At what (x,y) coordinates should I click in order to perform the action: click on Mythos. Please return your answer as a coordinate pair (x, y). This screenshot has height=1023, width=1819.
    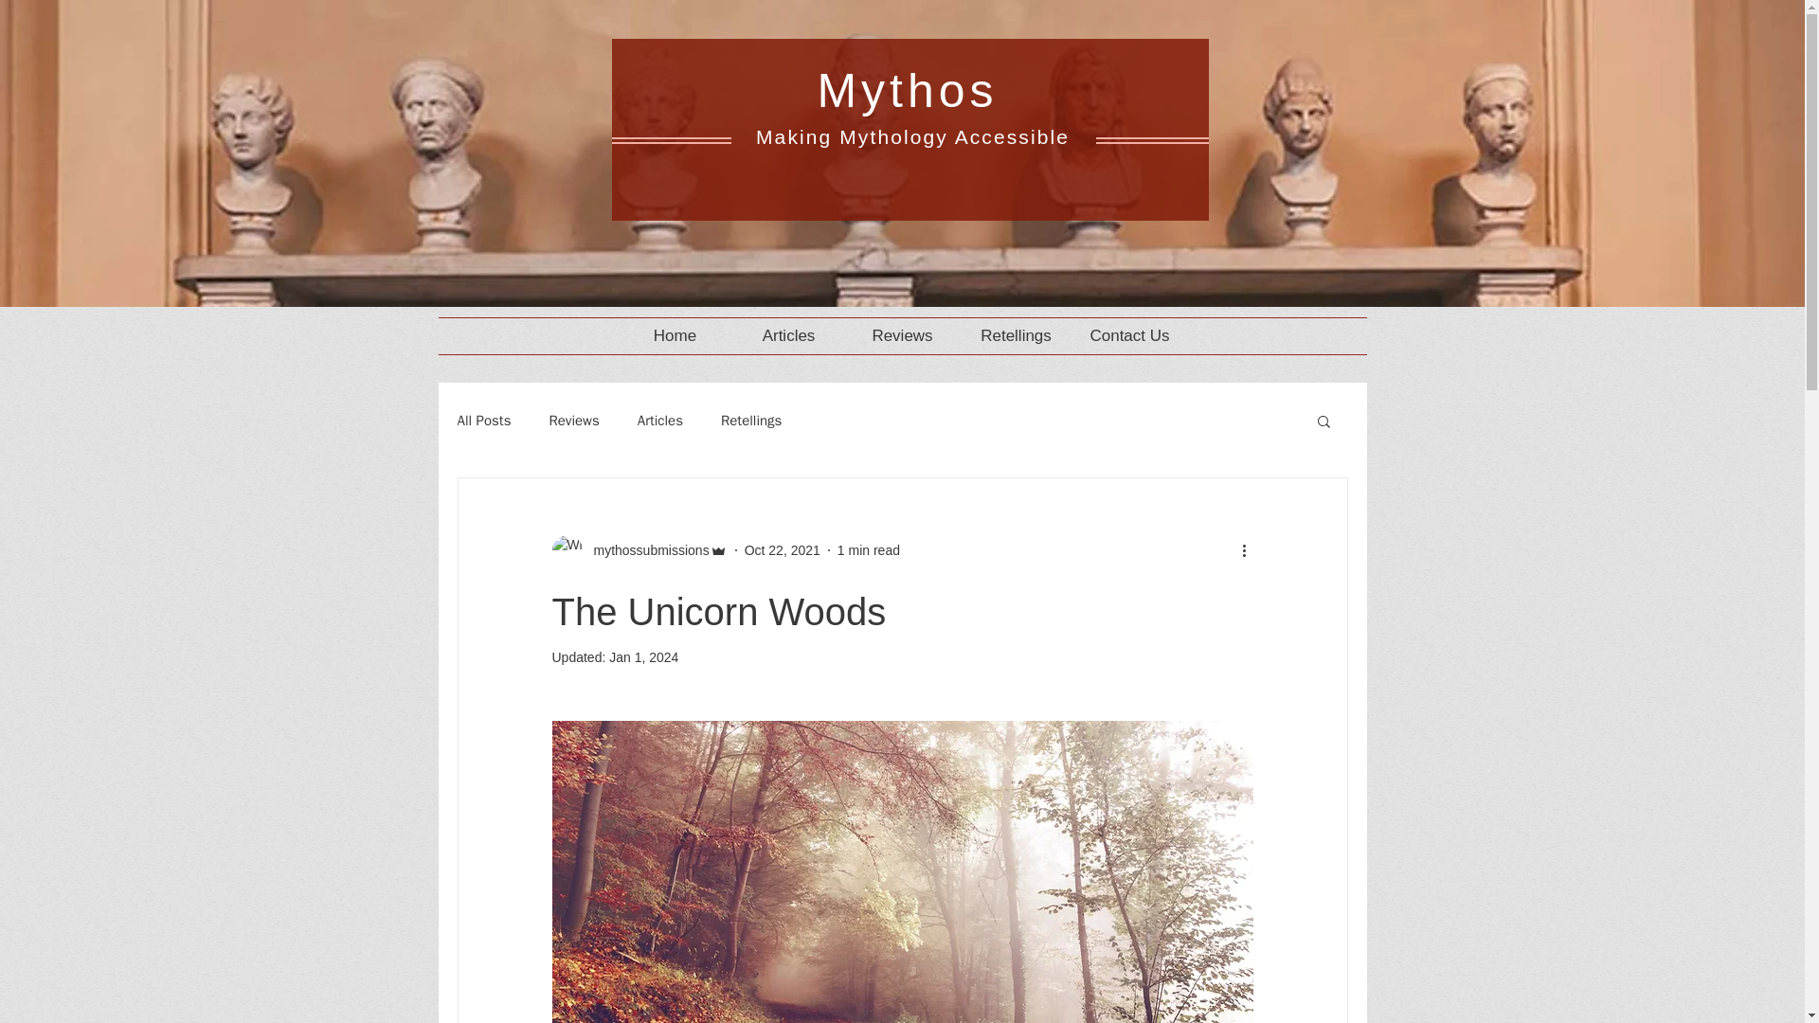
    Looking at the image, I should click on (907, 91).